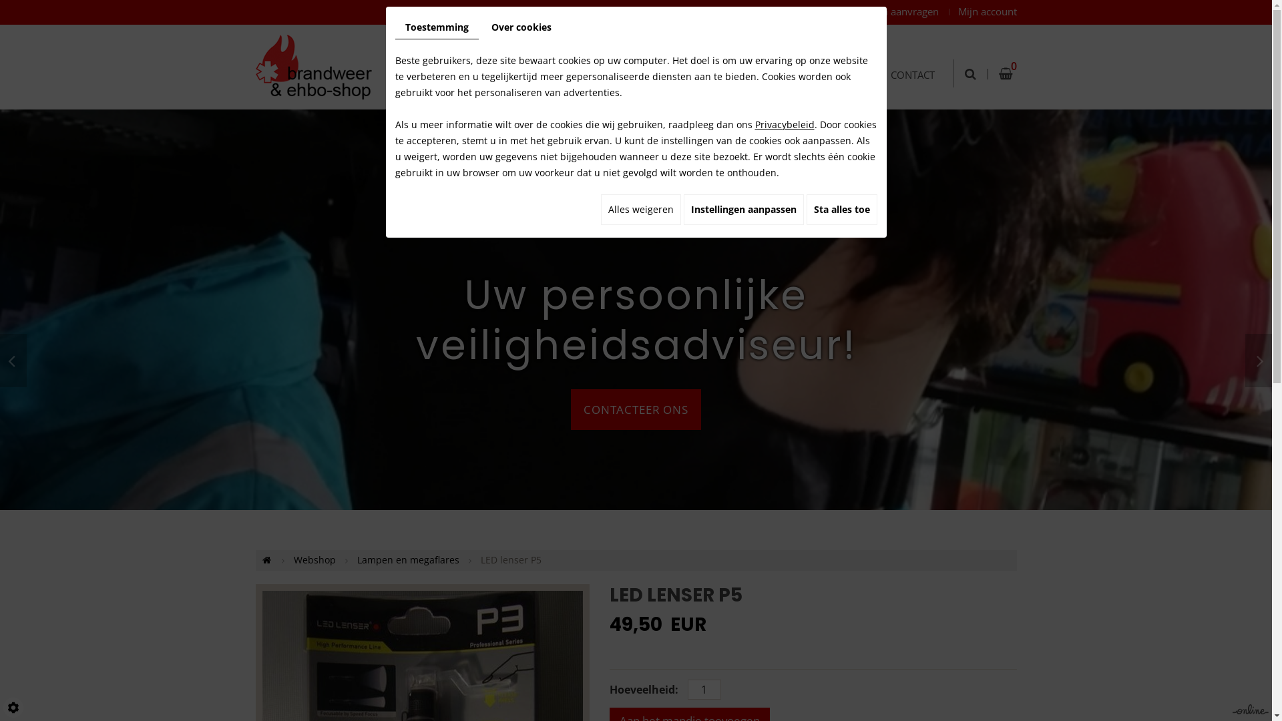 This screenshot has width=1282, height=721. What do you see at coordinates (636, 410) in the screenshot?
I see `CONTACTEER ONS` at bounding box center [636, 410].